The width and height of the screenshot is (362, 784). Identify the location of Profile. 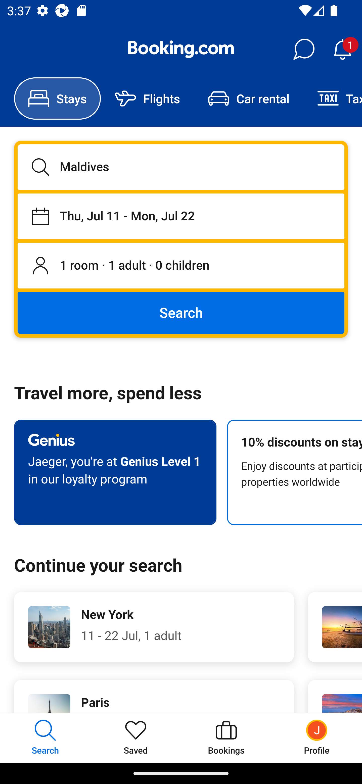
(317, 738).